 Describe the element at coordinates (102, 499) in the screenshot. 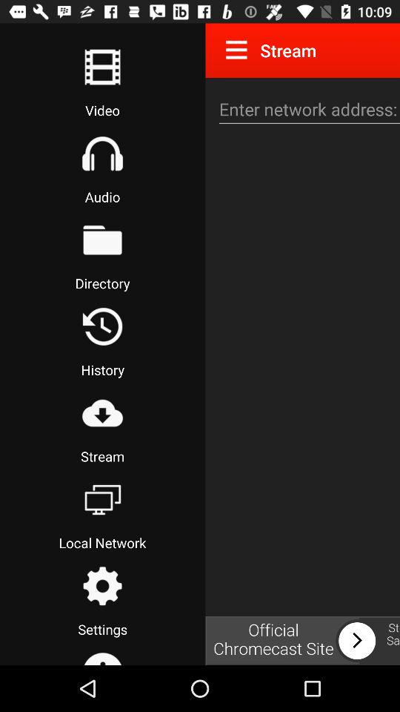

I see `open local network` at that location.